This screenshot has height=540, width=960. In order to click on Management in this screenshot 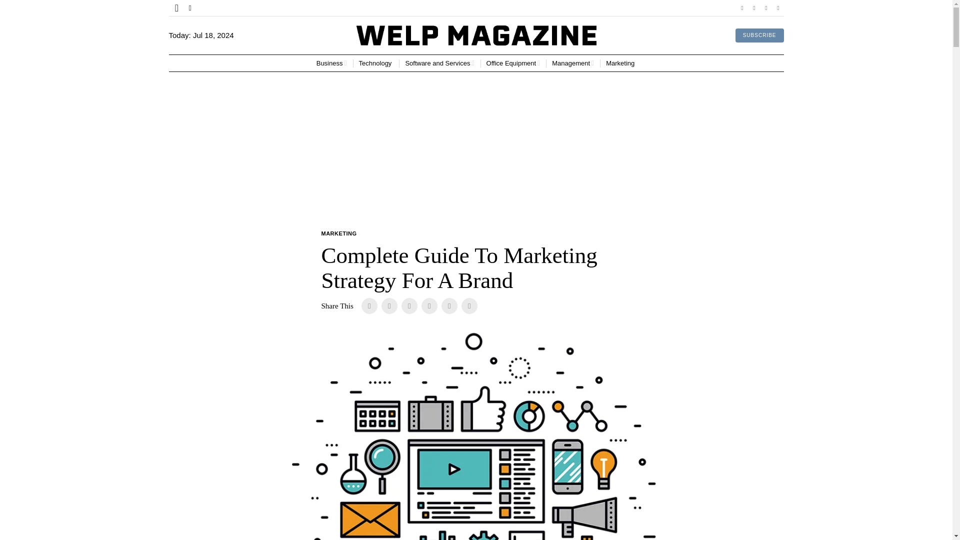, I will do `click(573, 63)`.